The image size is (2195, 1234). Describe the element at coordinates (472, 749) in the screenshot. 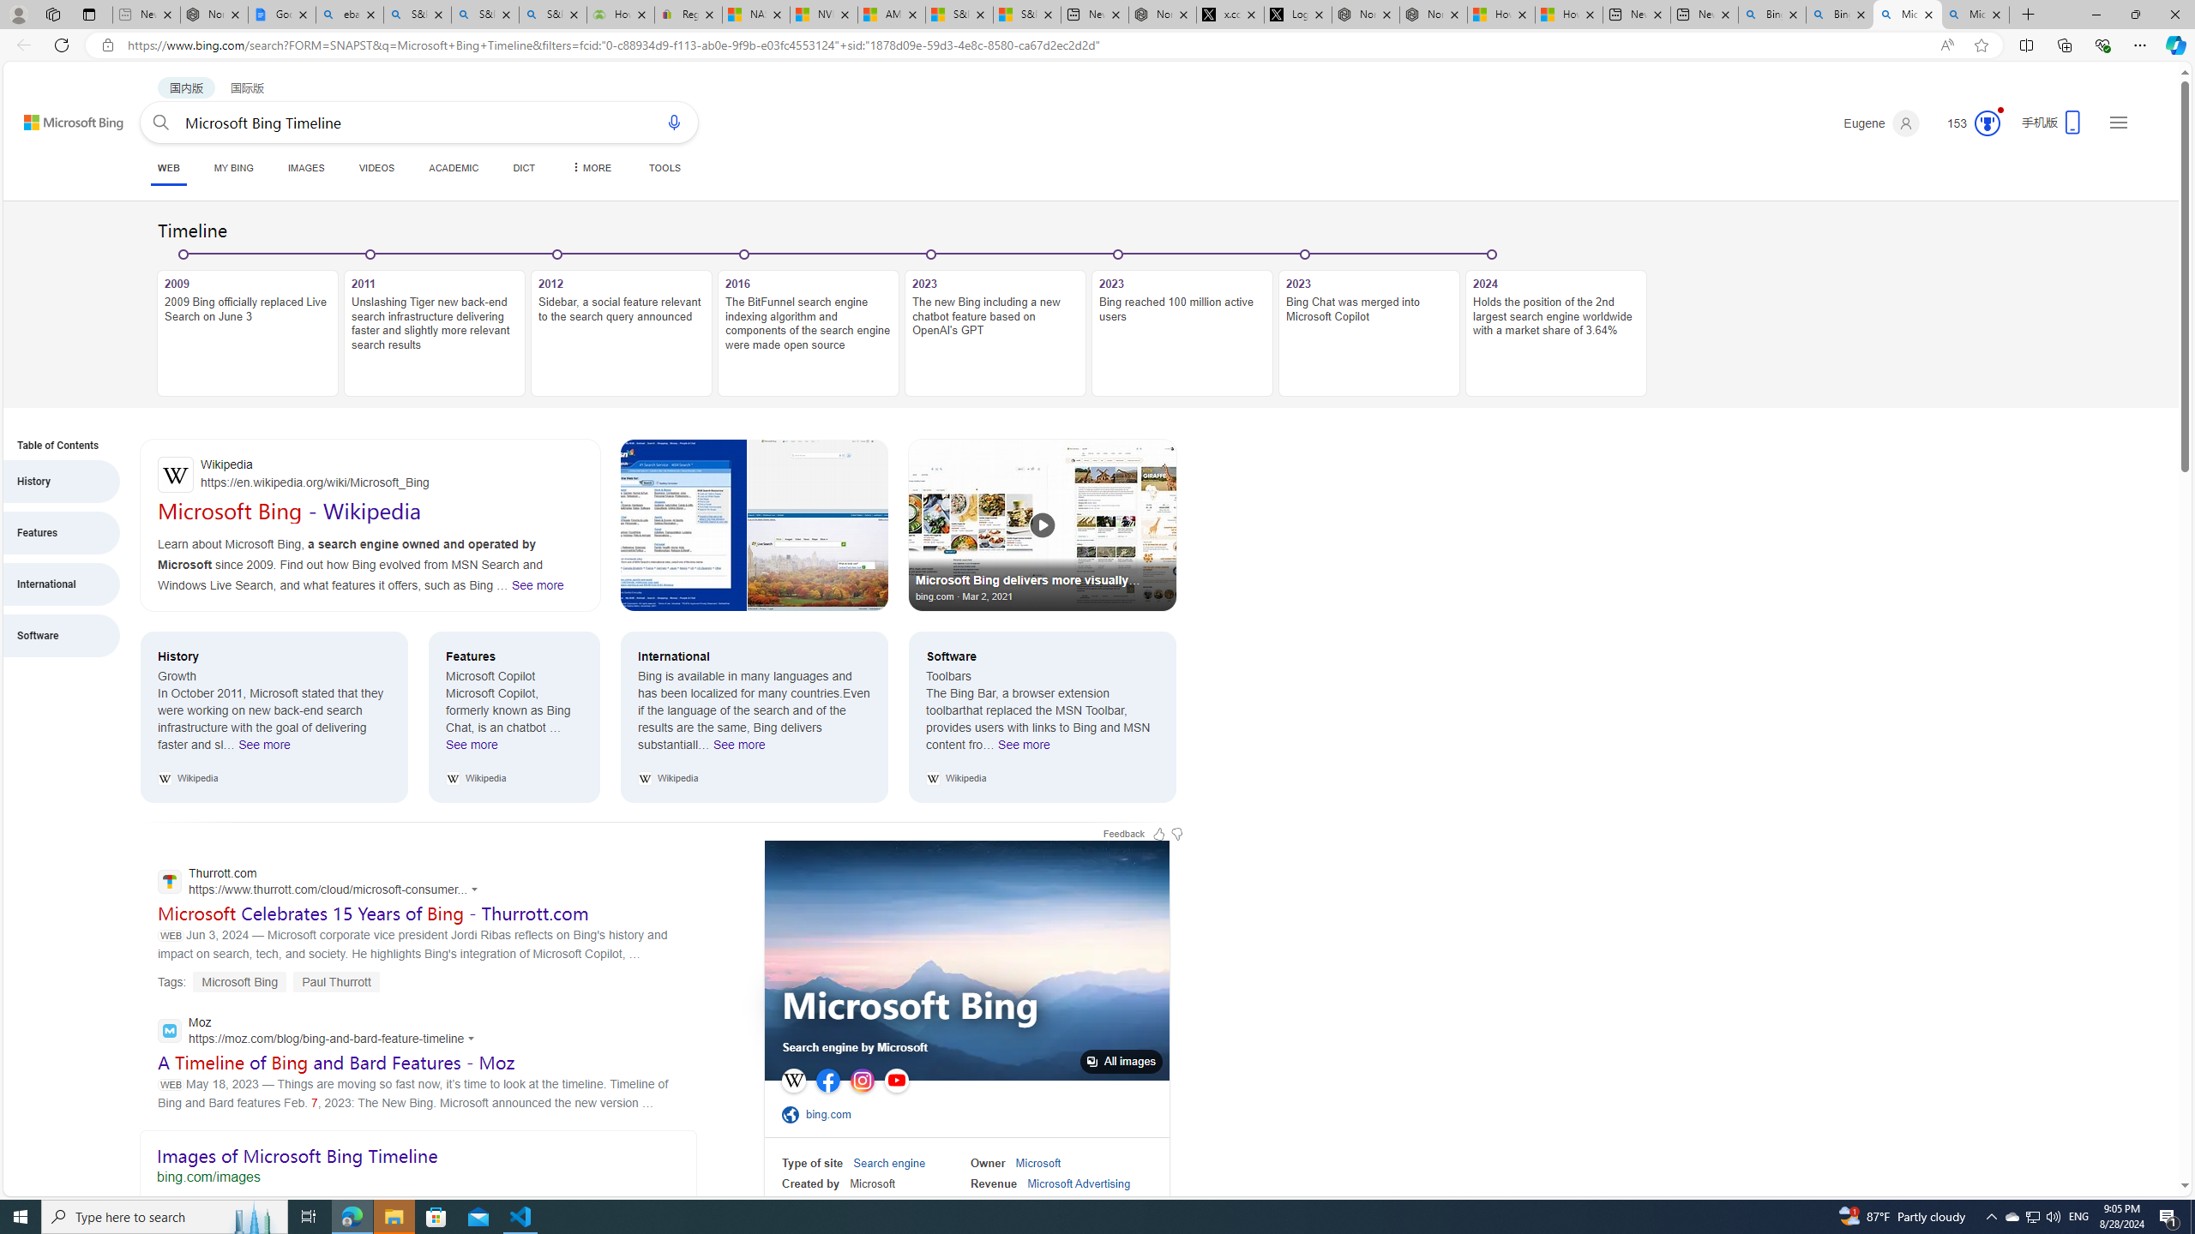

I see `See more Features` at that location.